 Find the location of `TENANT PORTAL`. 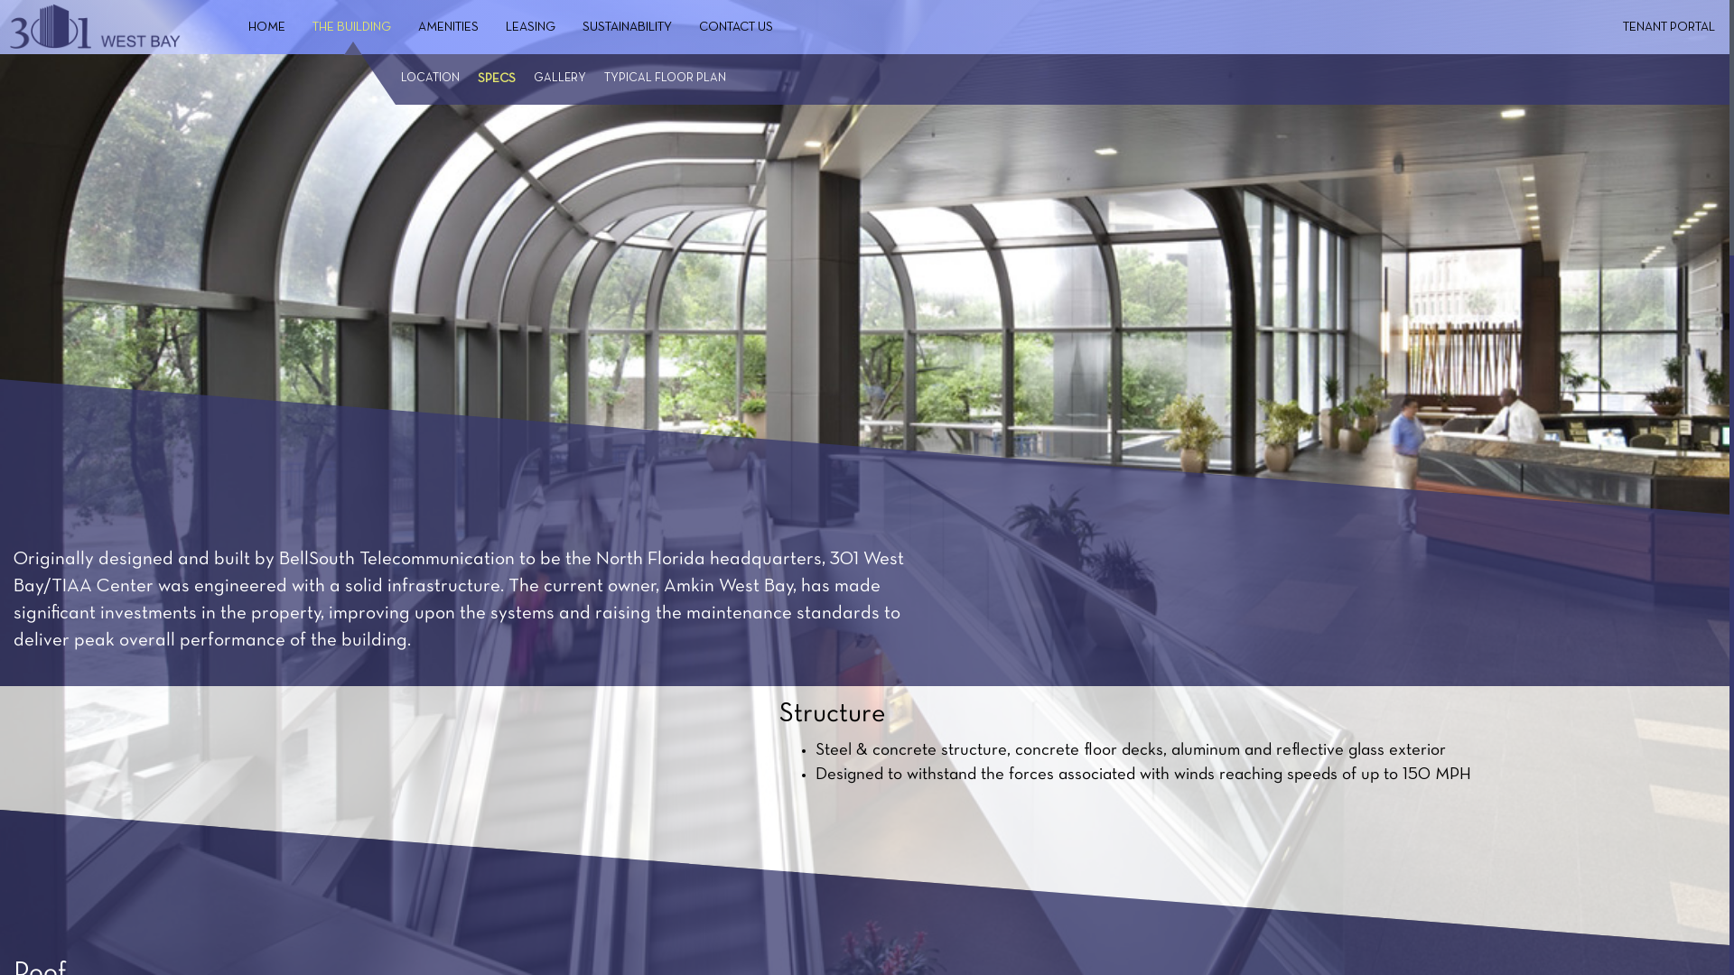

TENANT PORTAL is located at coordinates (1669, 28).